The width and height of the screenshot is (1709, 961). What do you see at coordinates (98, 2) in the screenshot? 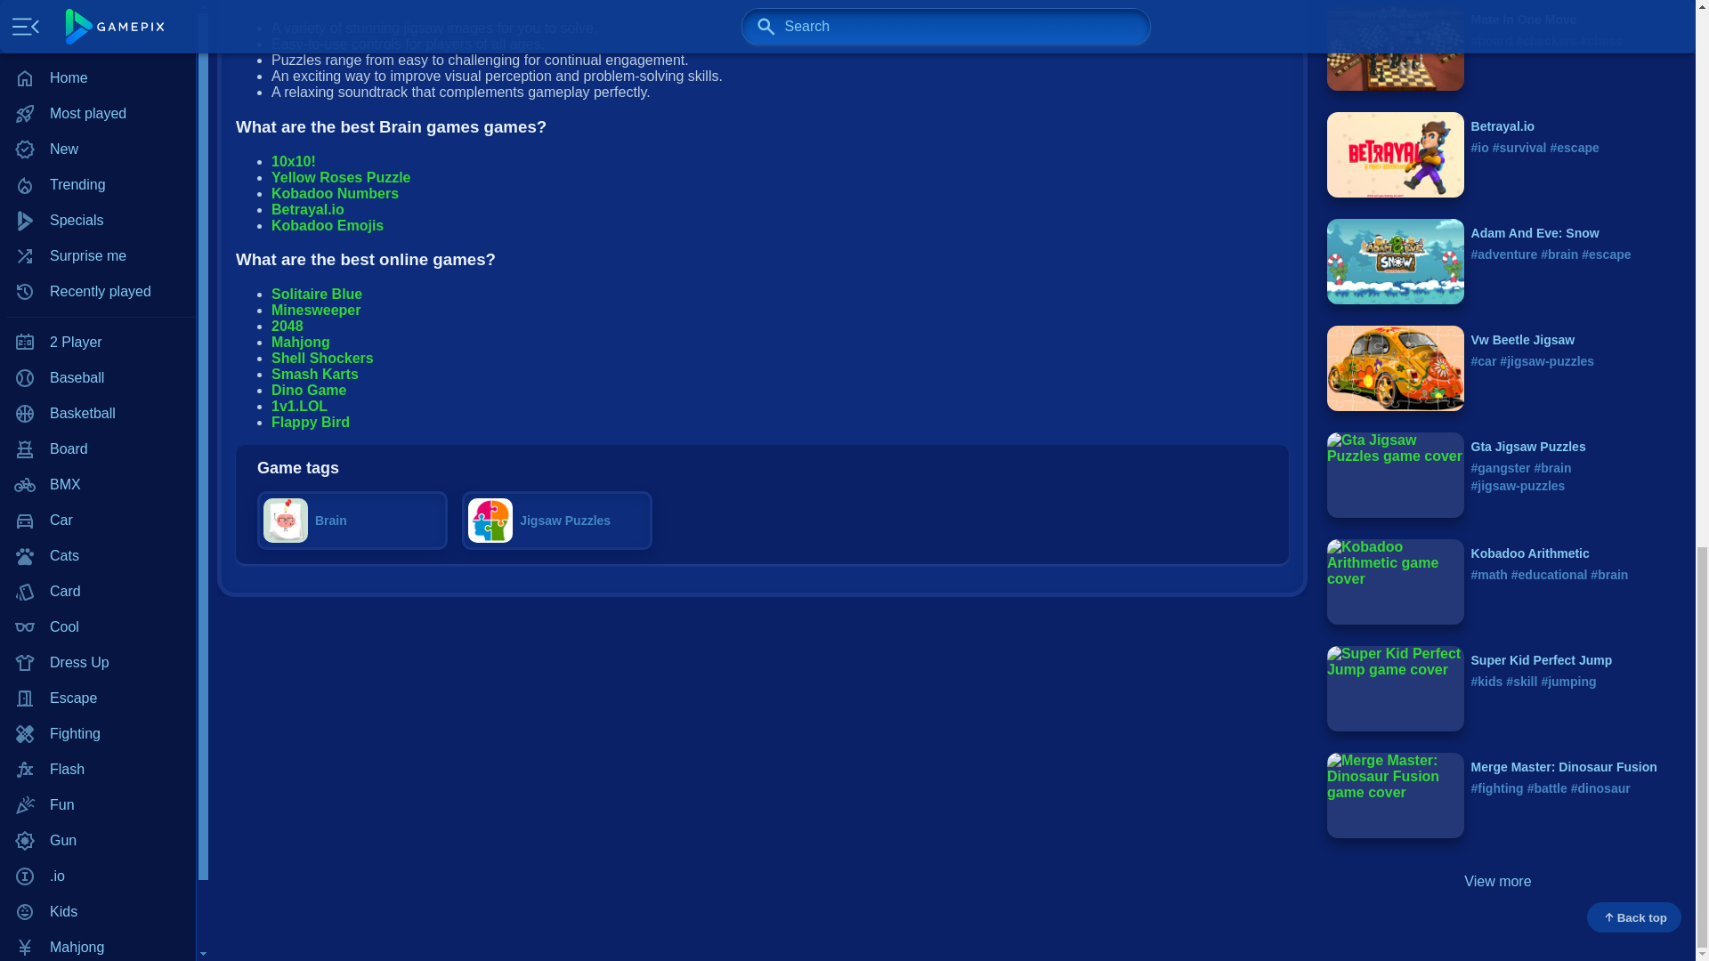
I see `Snake` at bounding box center [98, 2].